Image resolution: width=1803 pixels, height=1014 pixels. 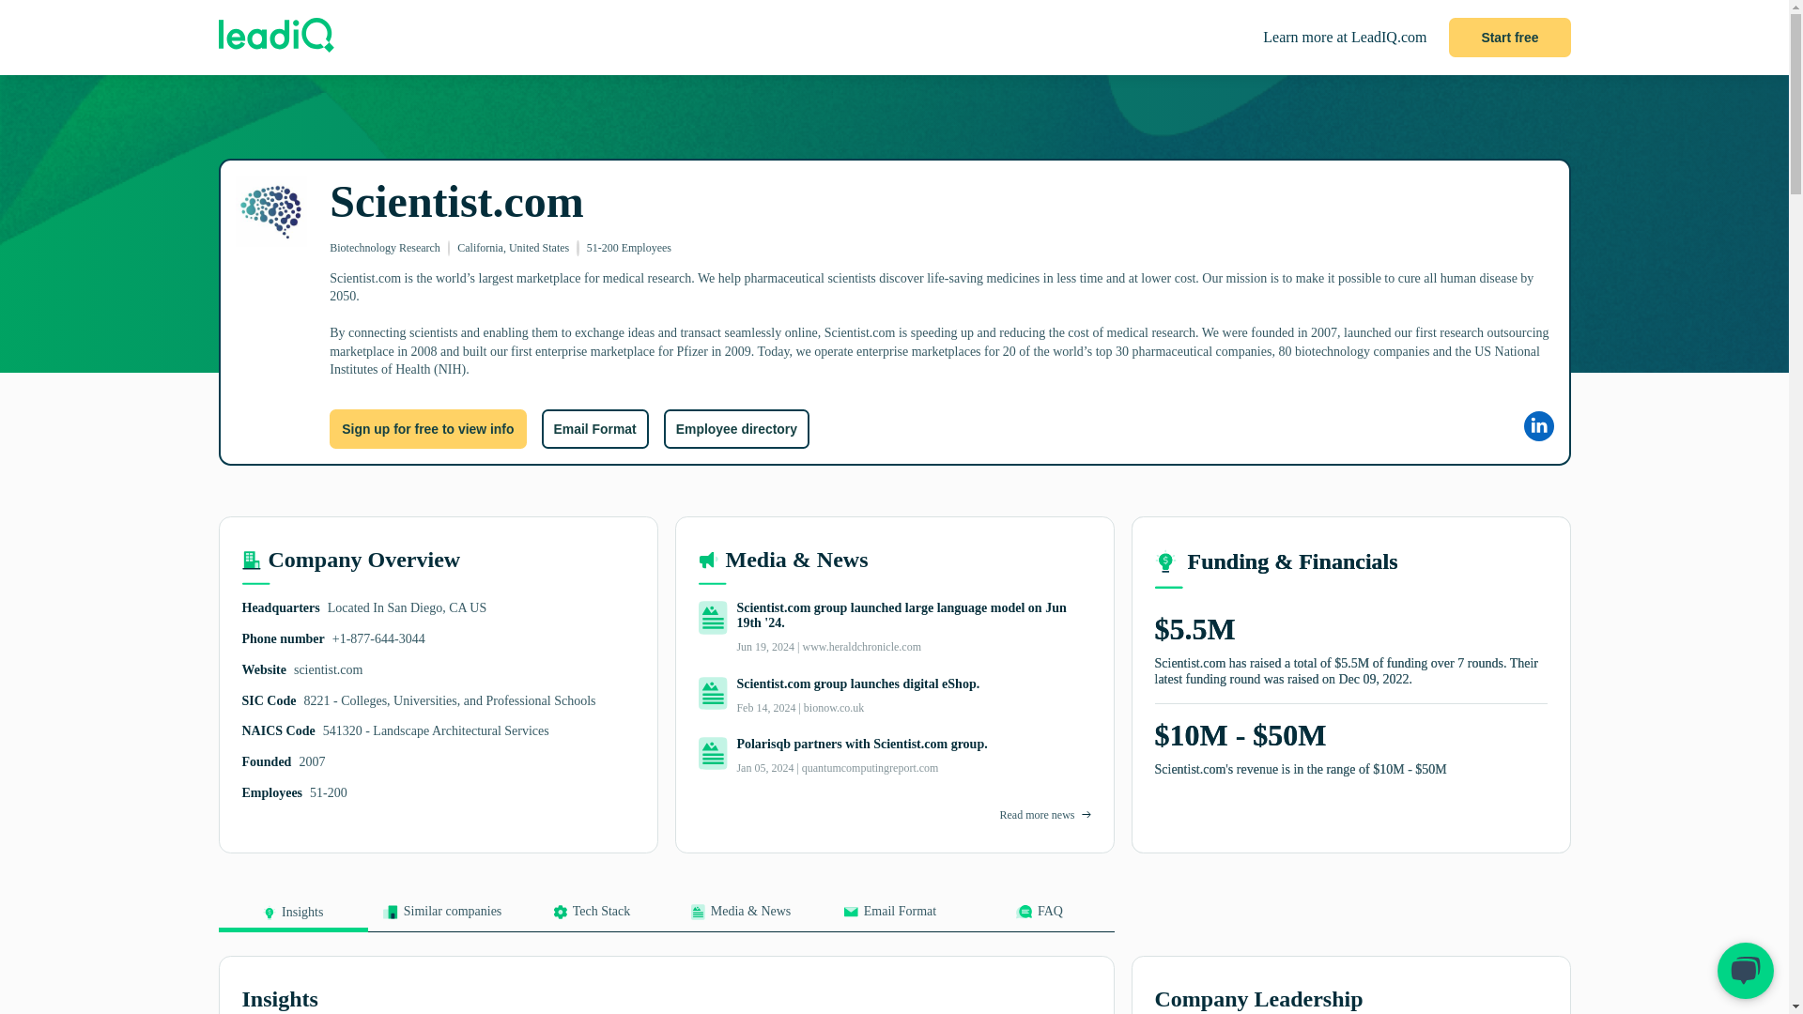 What do you see at coordinates (590, 917) in the screenshot?
I see `Tech Stack` at bounding box center [590, 917].